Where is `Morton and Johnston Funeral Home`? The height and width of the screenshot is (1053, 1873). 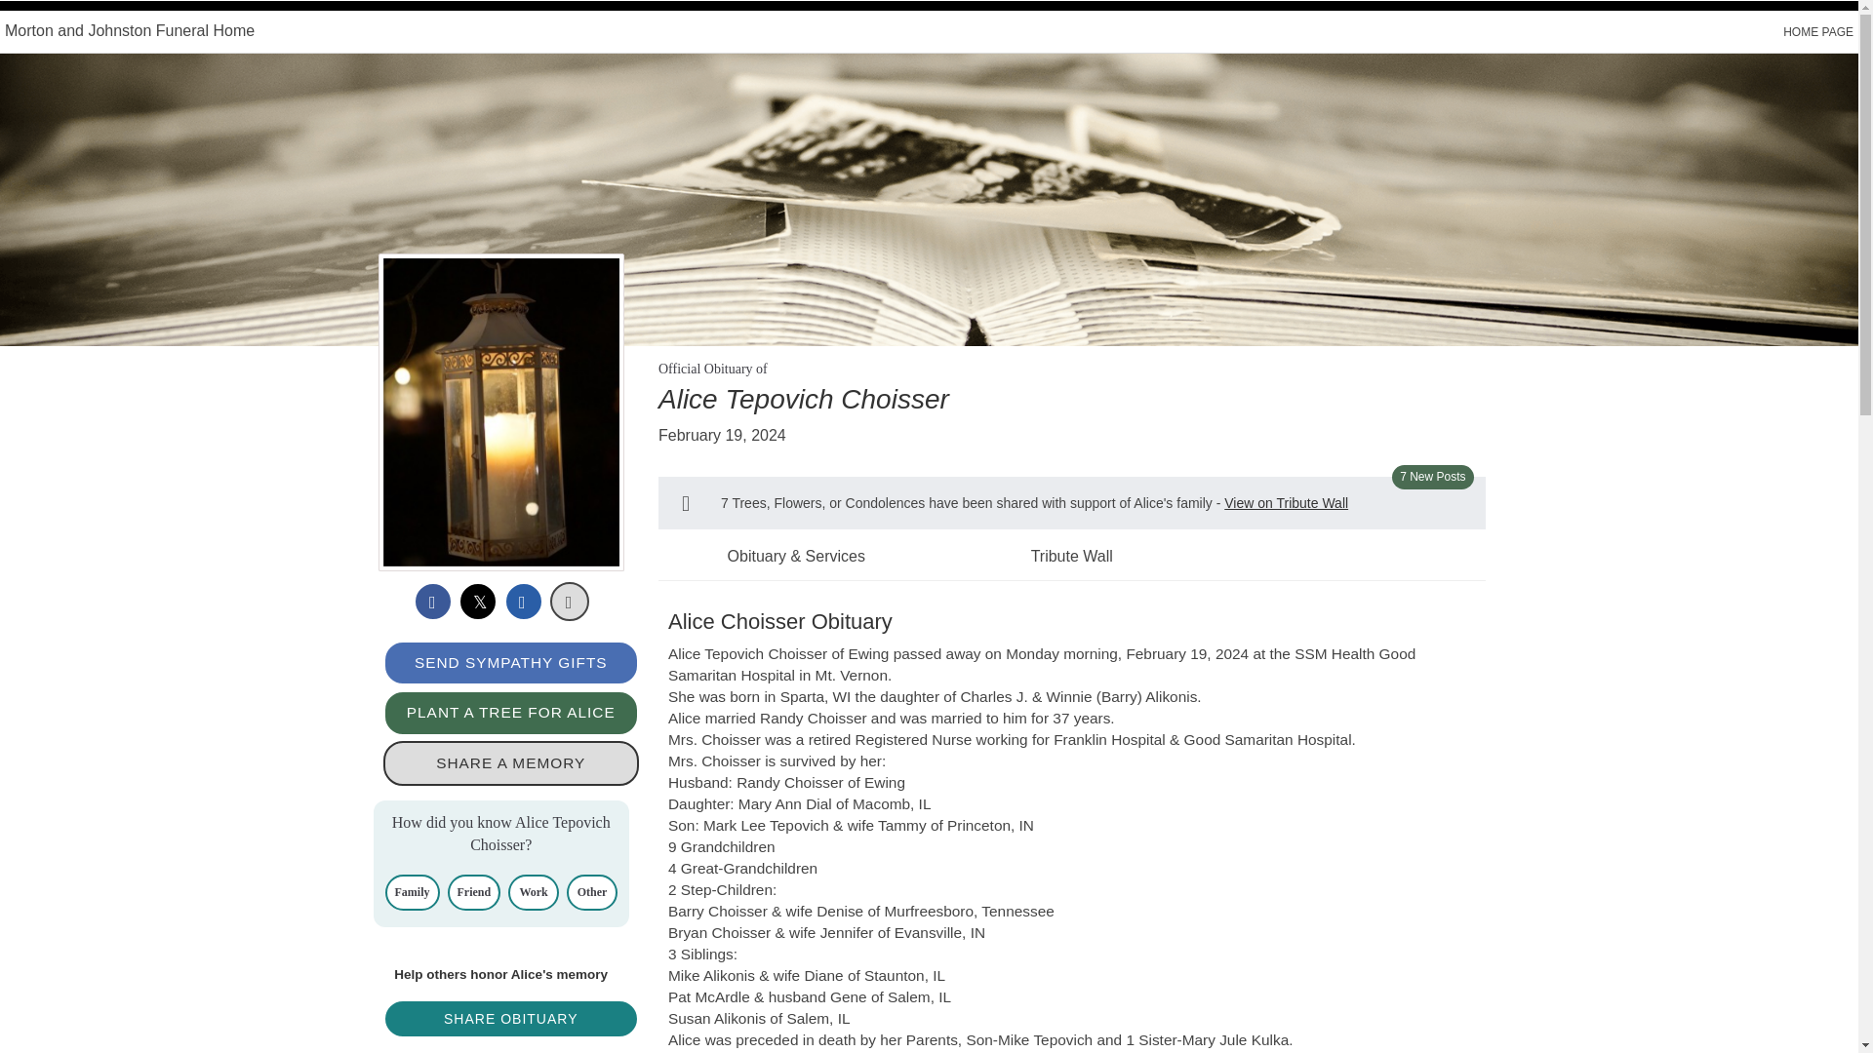
Morton and Johnston Funeral Home is located at coordinates (130, 29).